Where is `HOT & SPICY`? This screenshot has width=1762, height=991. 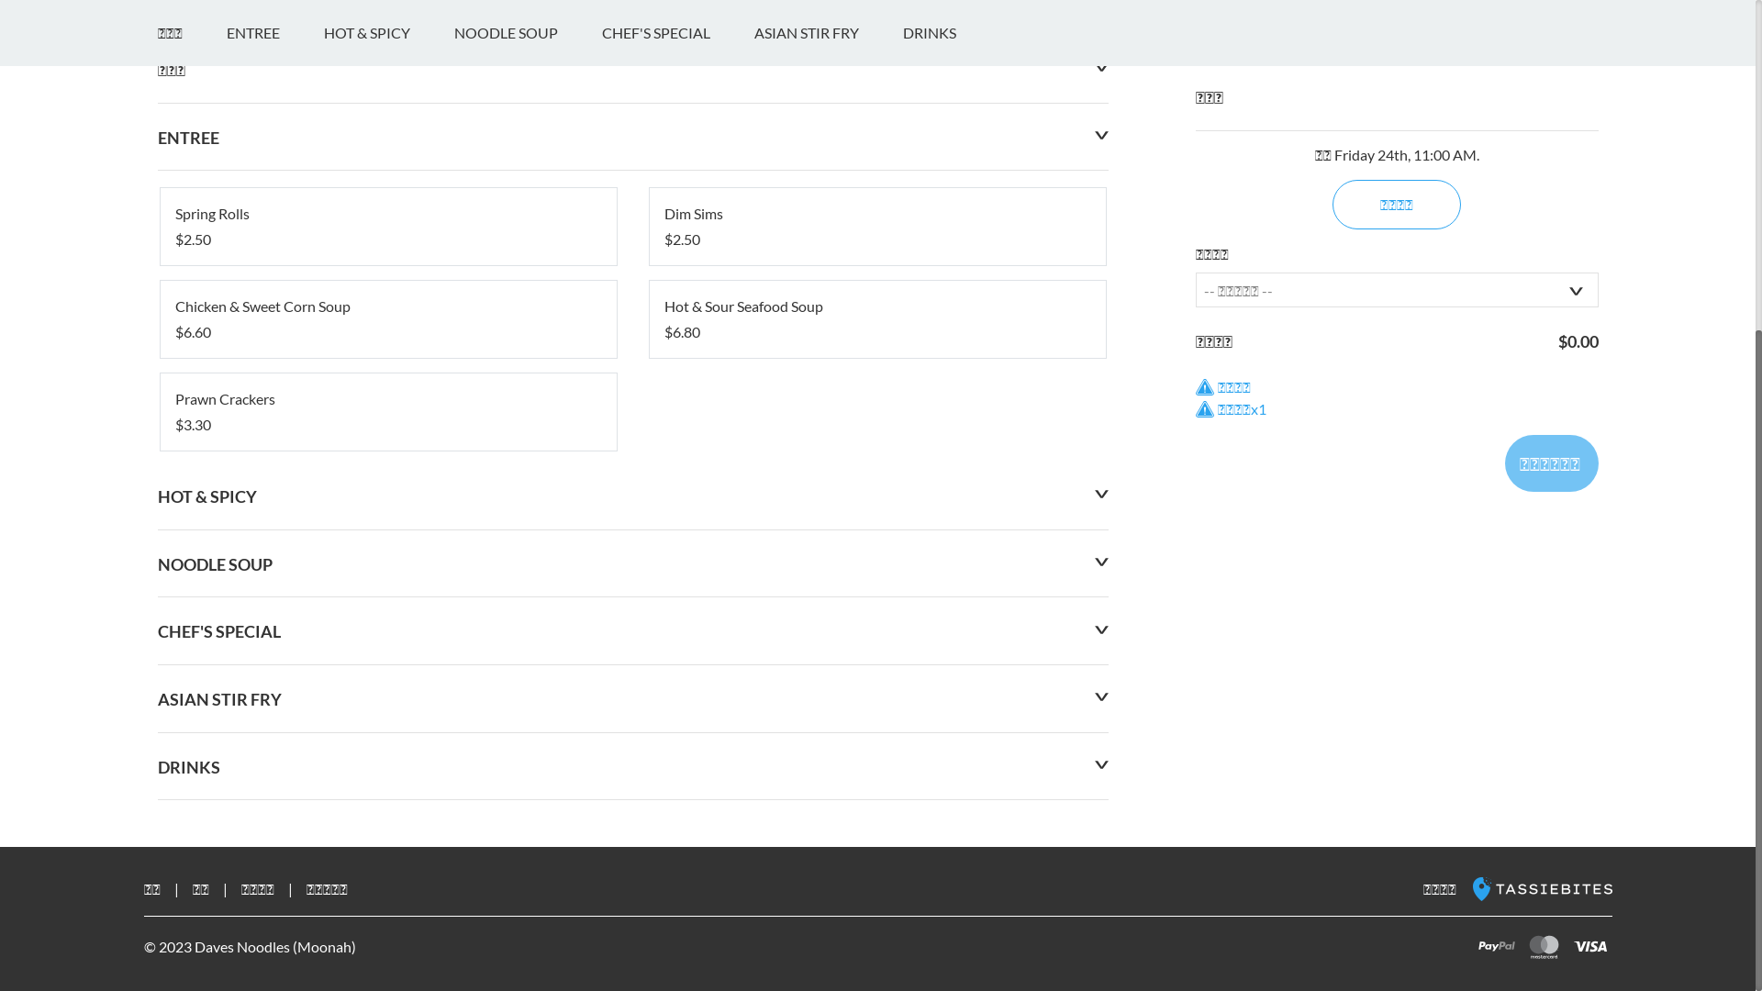
HOT & SPICY is located at coordinates (387, 529).